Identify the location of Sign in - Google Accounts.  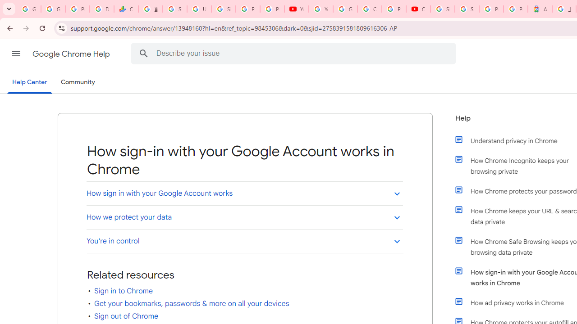
(467, 9).